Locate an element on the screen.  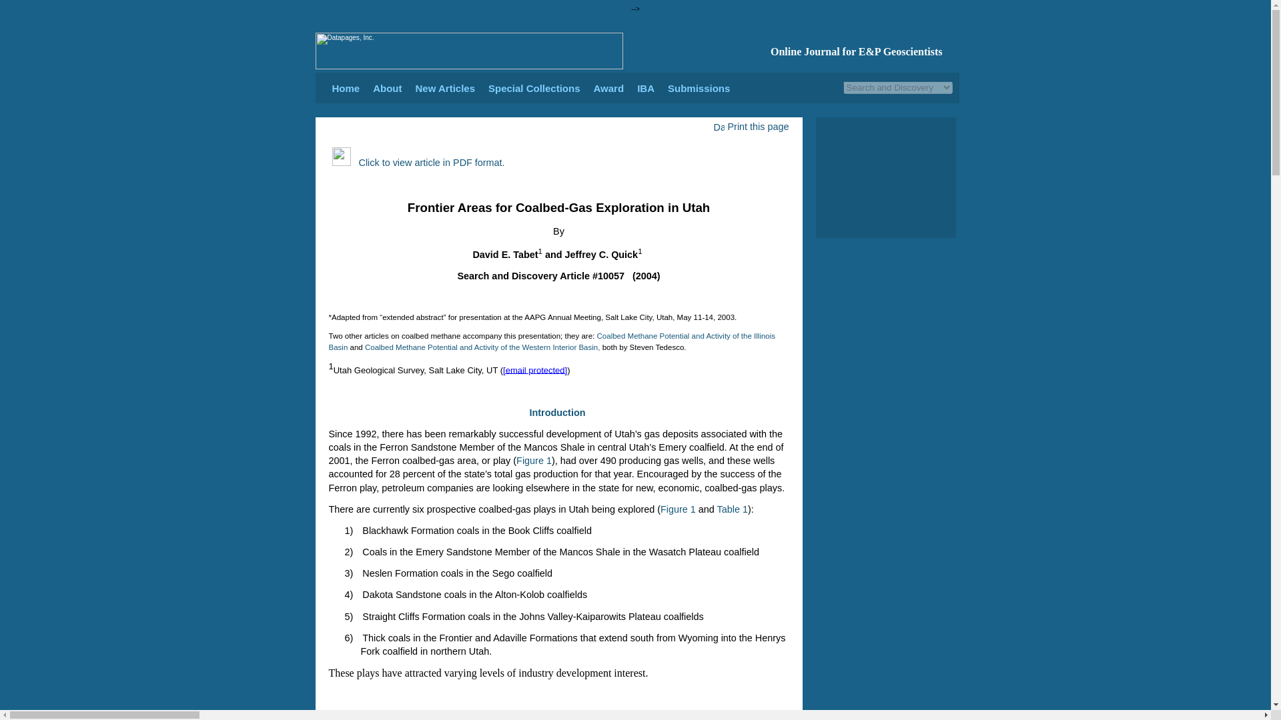
Home is located at coordinates (346, 88).